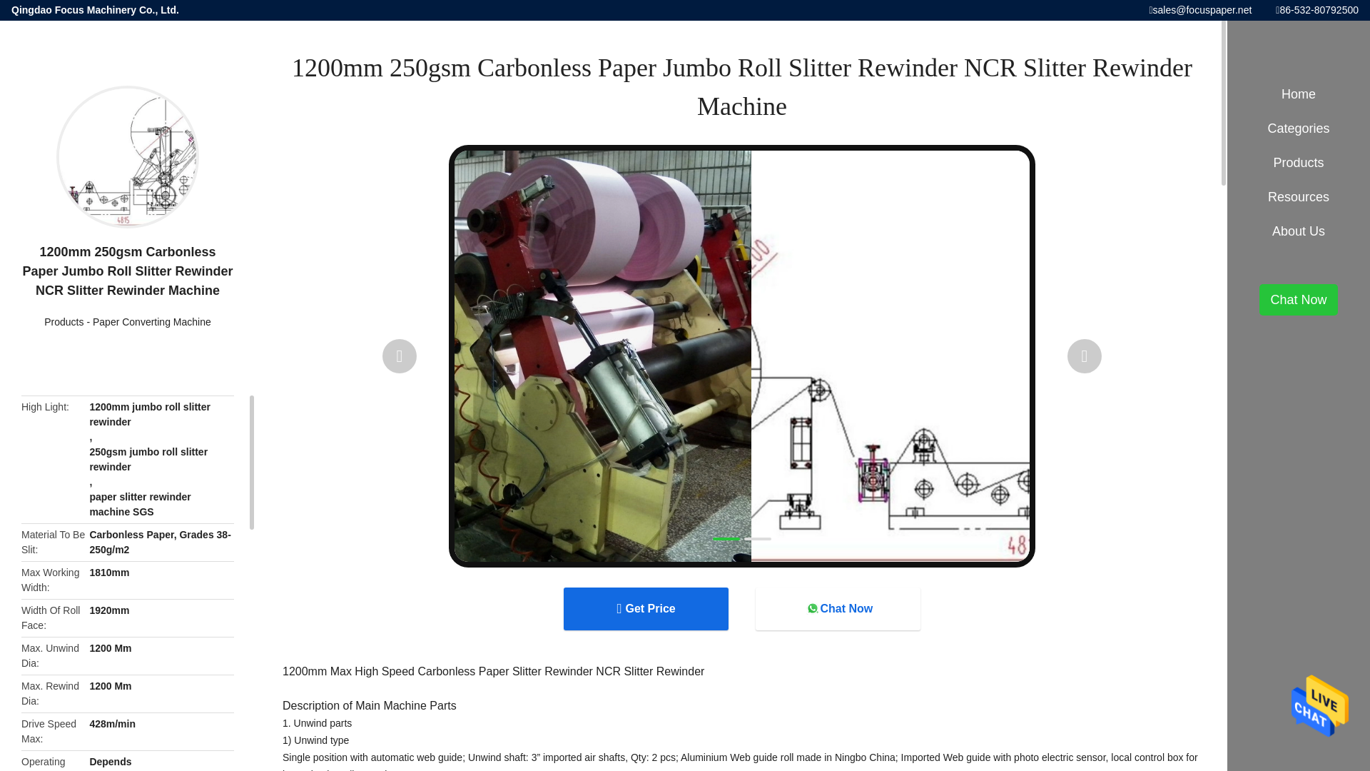 The image size is (1370, 771). Describe the element at coordinates (838, 608) in the screenshot. I see `Chat Now` at that location.